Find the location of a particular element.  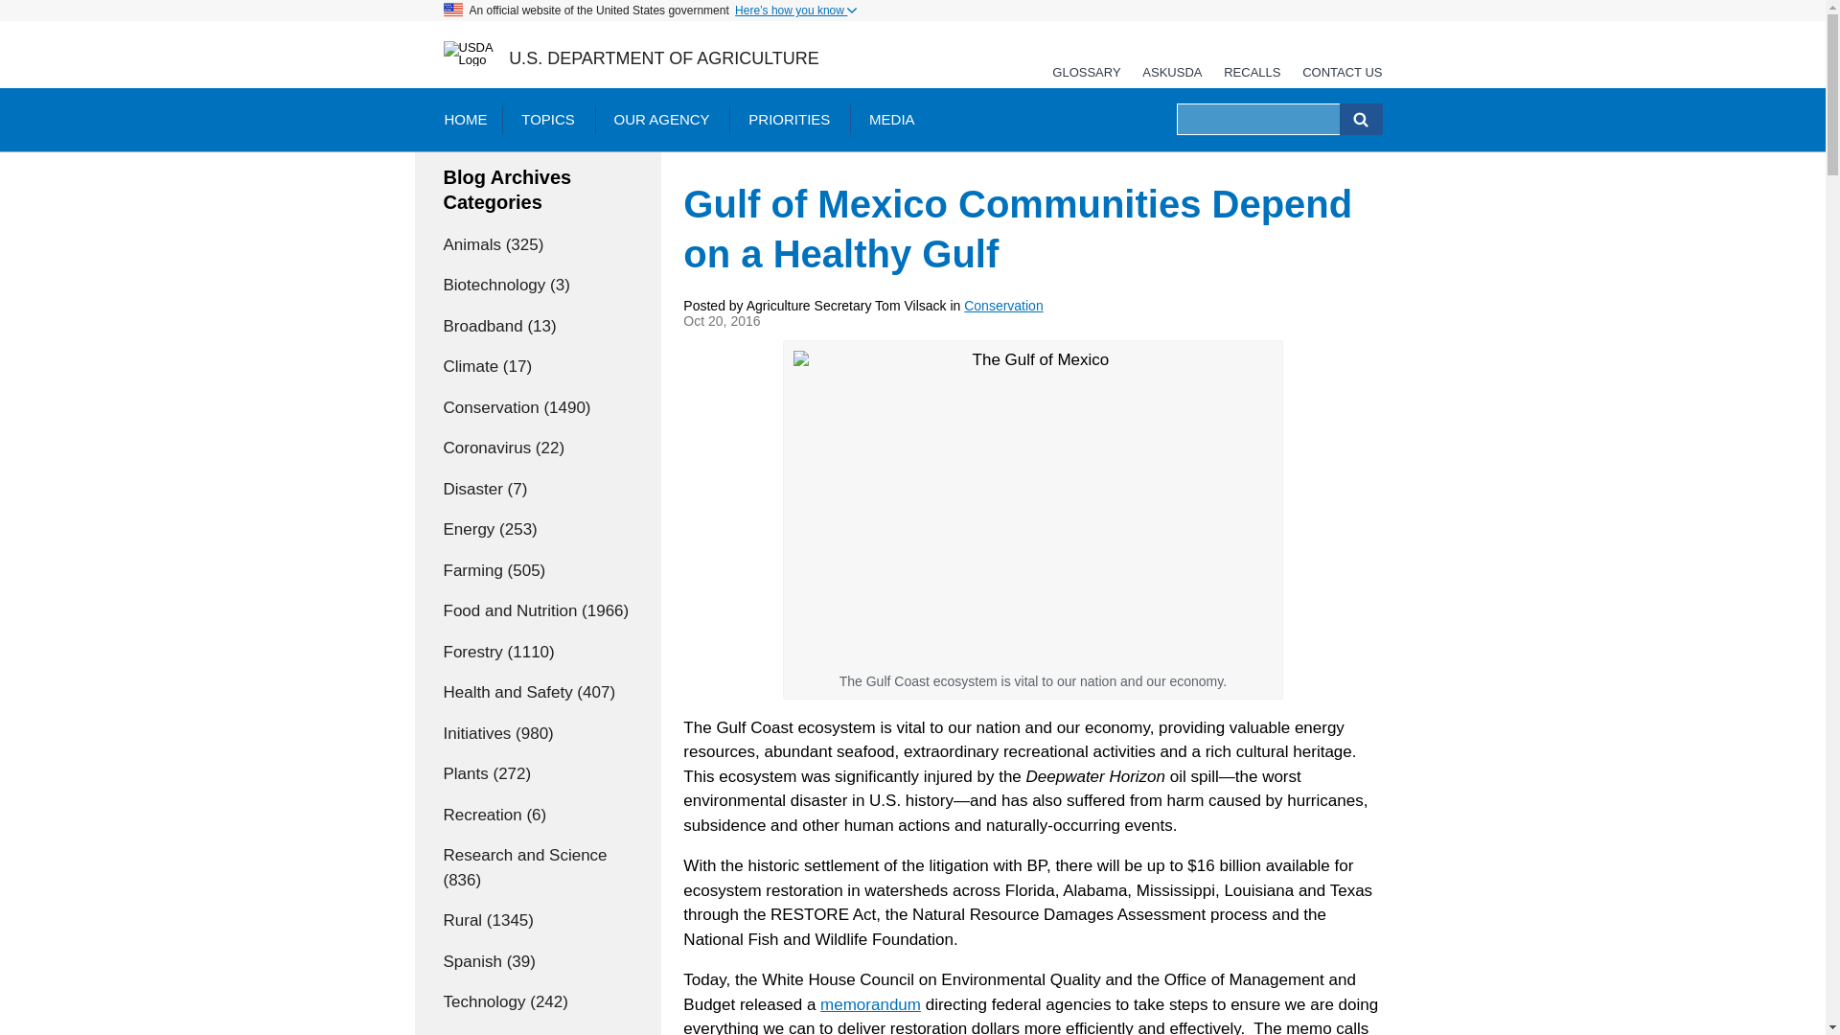

OUR AGENCY is located at coordinates (661, 119).